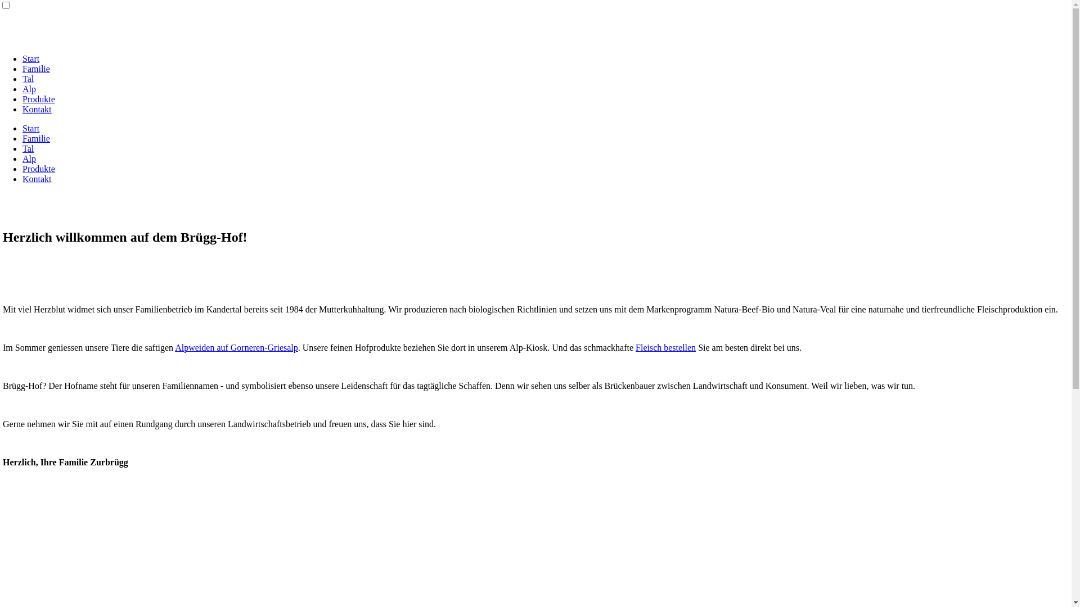  I want to click on Tal, so click(28, 79).